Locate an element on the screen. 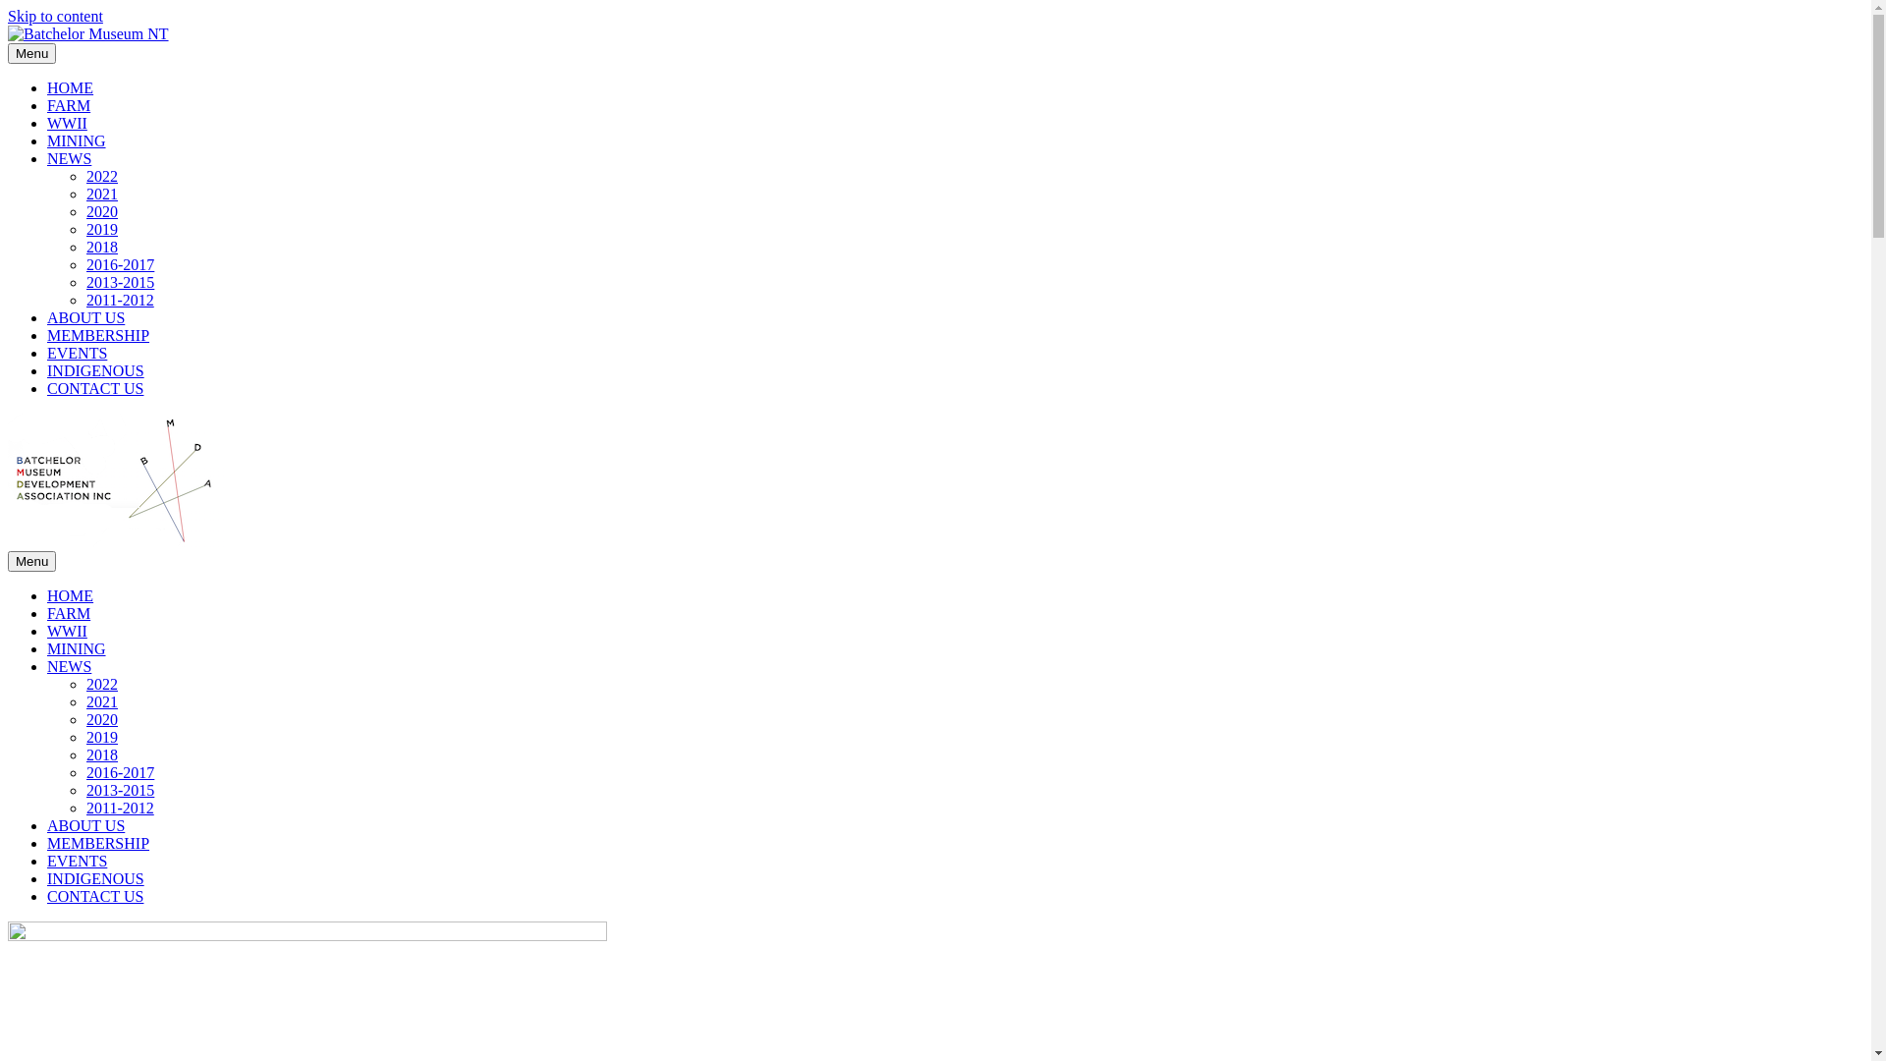 The height and width of the screenshot is (1061, 1886). MINING is located at coordinates (77, 141).